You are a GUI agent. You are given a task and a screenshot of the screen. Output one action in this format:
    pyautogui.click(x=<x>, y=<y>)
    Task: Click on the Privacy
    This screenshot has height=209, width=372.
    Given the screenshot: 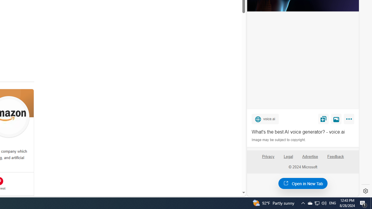 What is the action you would take?
    pyautogui.click(x=268, y=157)
    